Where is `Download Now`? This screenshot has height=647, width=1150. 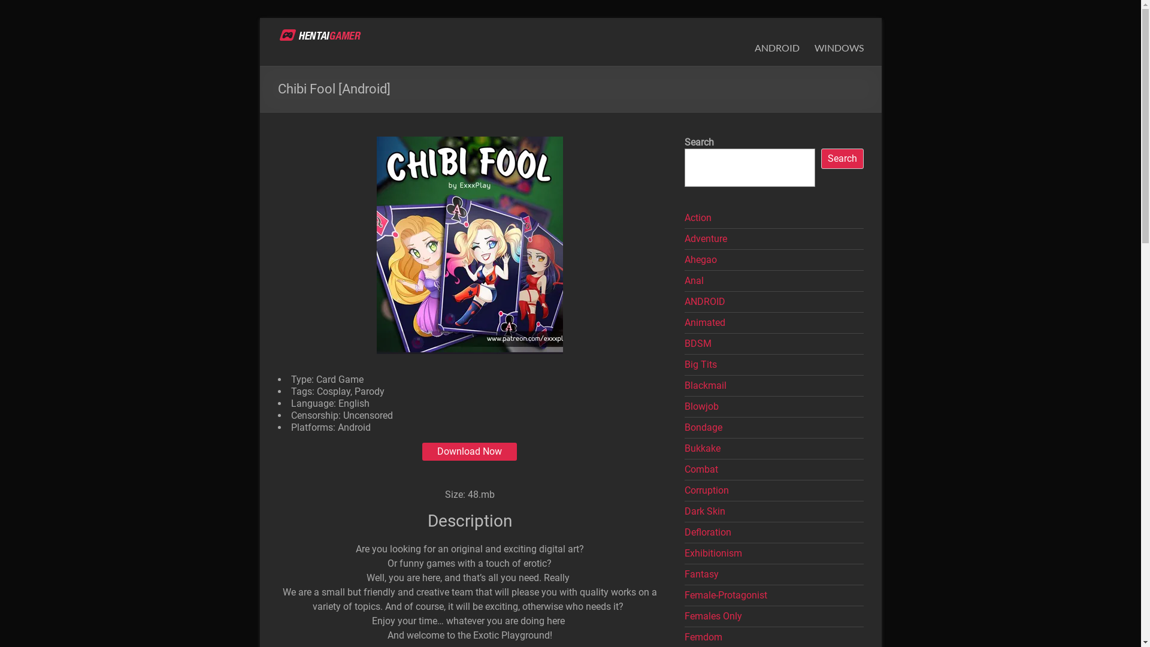
Download Now is located at coordinates (470, 452).